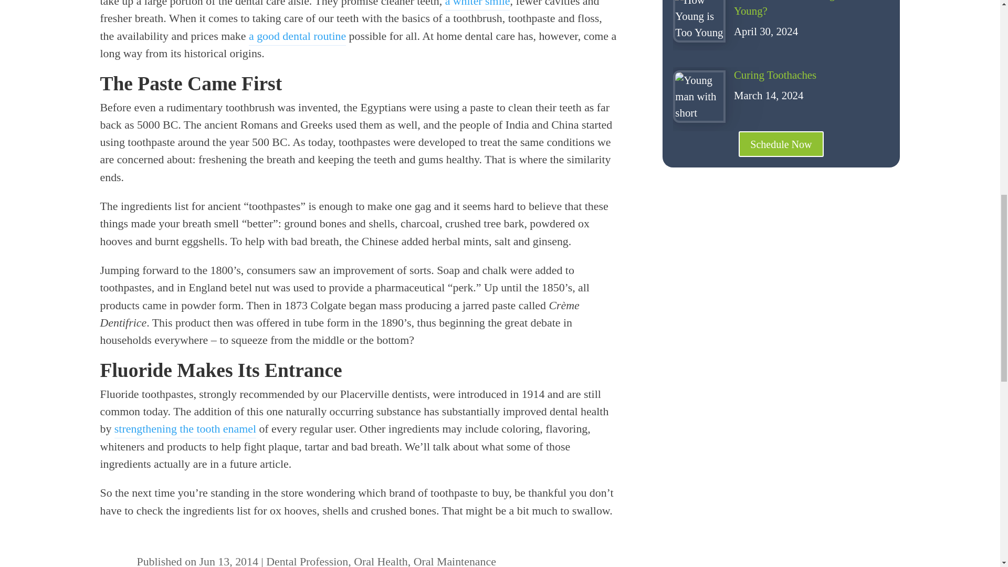 This screenshot has height=567, width=1008. What do you see at coordinates (297, 37) in the screenshot?
I see `How often should I brush and floss?` at bounding box center [297, 37].